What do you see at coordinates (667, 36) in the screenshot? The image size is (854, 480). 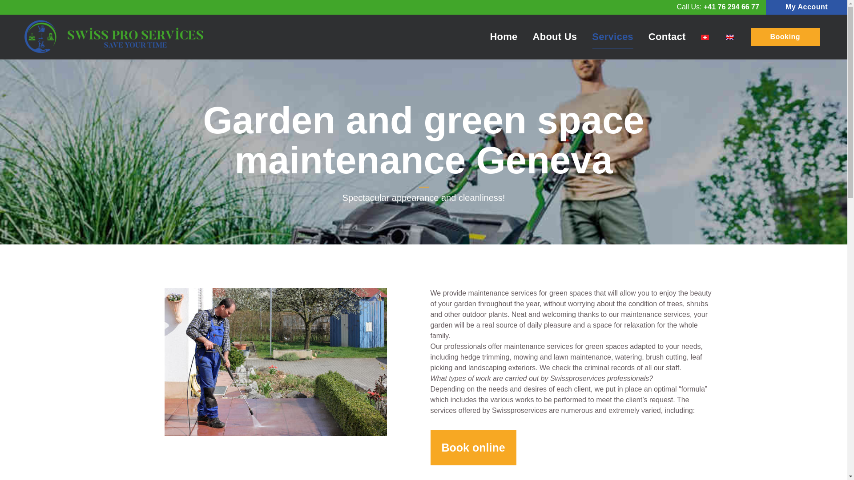 I see `Contact` at bounding box center [667, 36].